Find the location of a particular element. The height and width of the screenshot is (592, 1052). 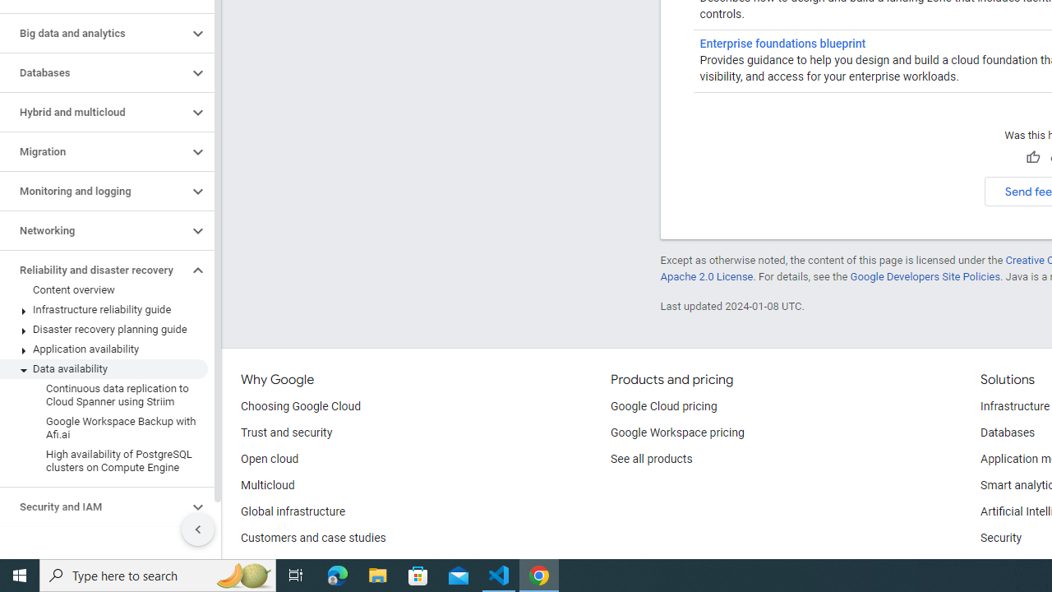

Google Developers Site Policies is located at coordinates (925, 276).